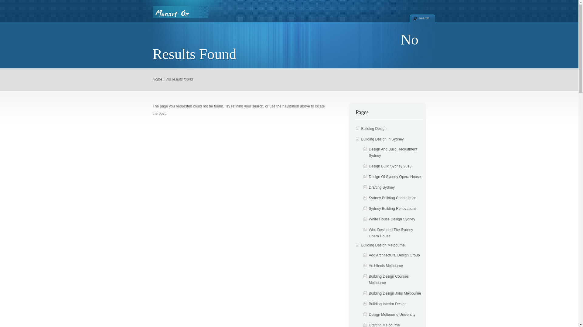  Describe the element at coordinates (355, 32) in the screenshot. I see `Bunneys Appliances` at that location.